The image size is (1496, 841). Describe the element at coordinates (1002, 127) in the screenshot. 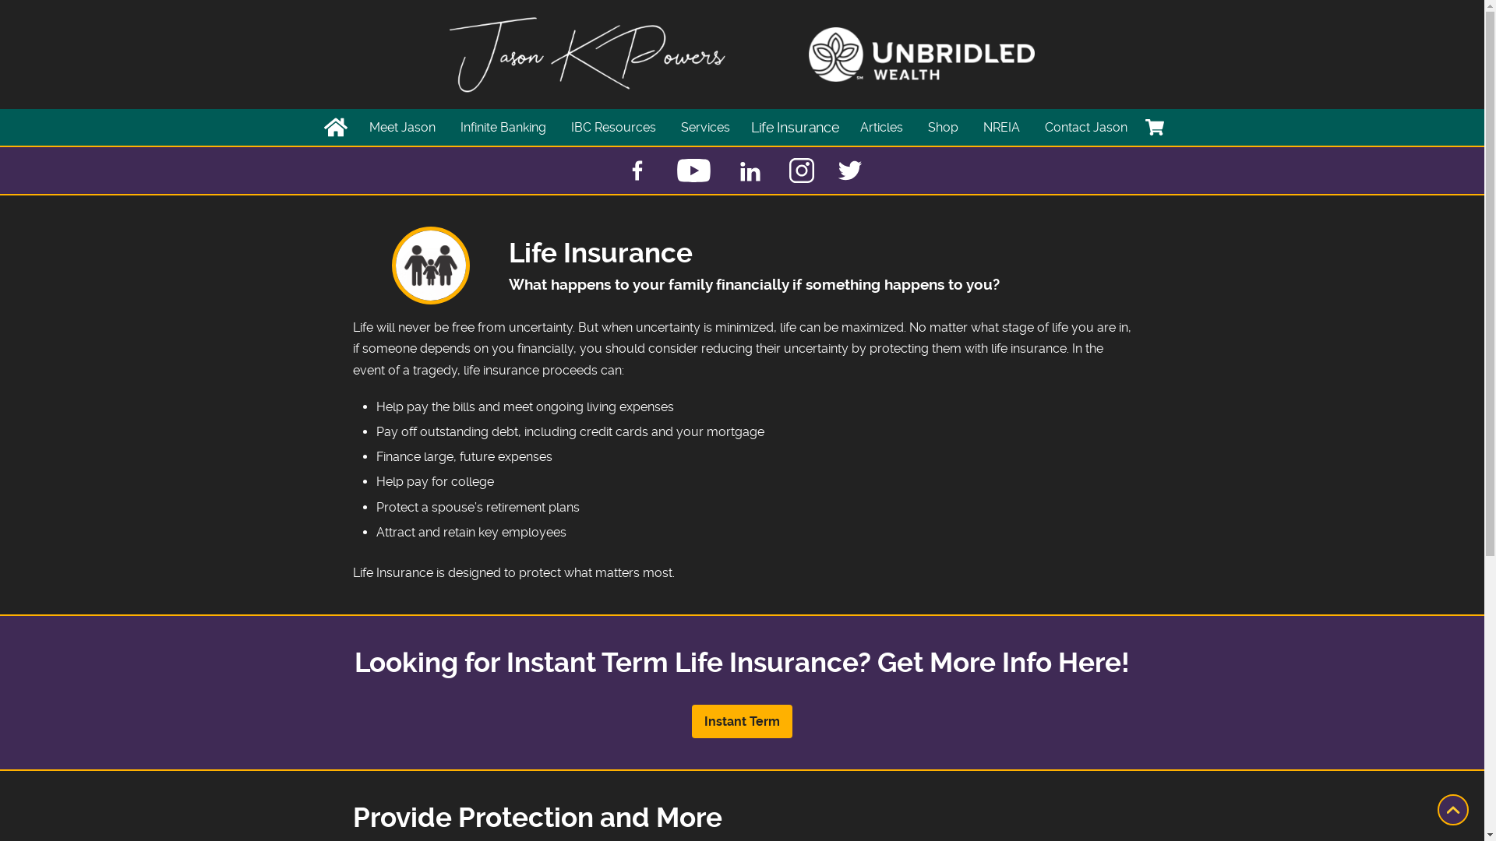

I see `NREIA` at that location.